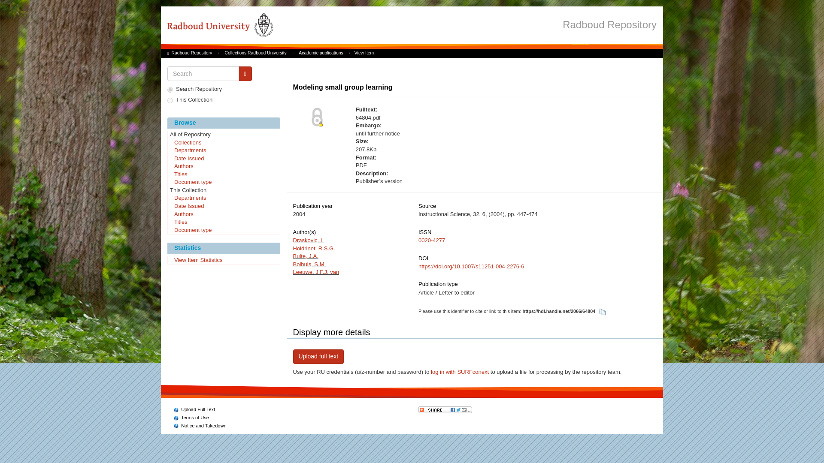 This screenshot has height=463, width=824. I want to click on Browse, so click(223, 123).